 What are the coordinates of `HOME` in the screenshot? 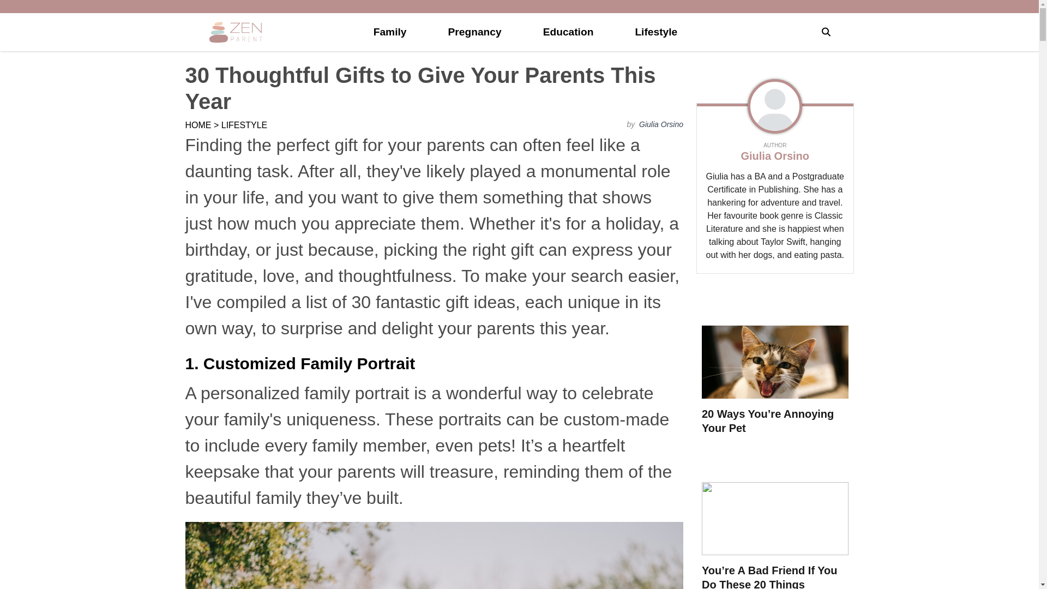 It's located at (198, 125).